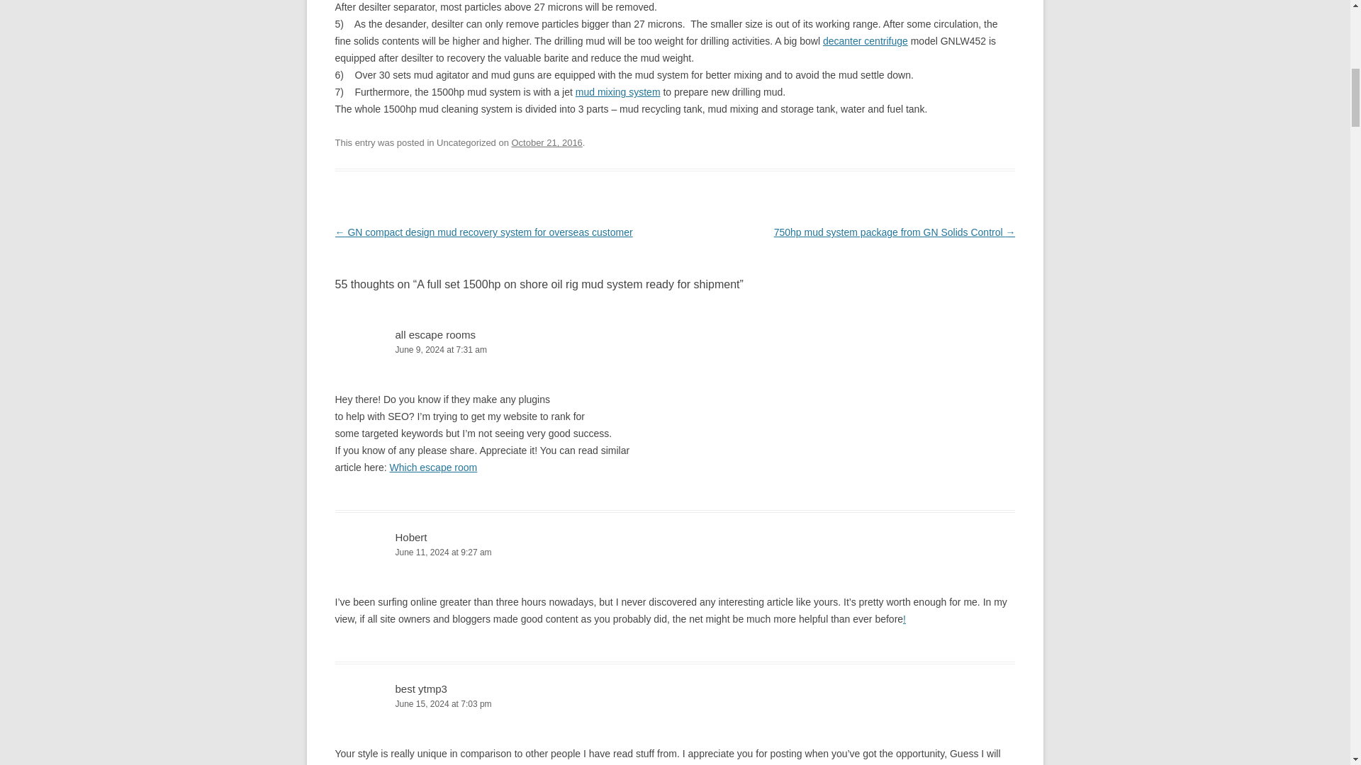 This screenshot has width=1361, height=765. What do you see at coordinates (547, 143) in the screenshot?
I see `10:00 am` at bounding box center [547, 143].